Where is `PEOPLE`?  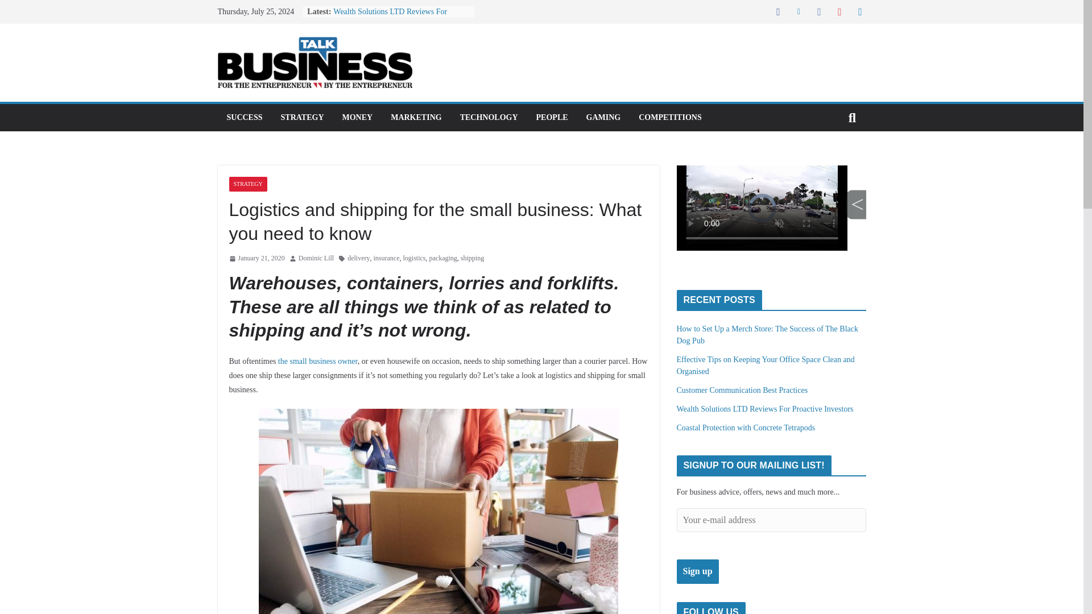 PEOPLE is located at coordinates (552, 118).